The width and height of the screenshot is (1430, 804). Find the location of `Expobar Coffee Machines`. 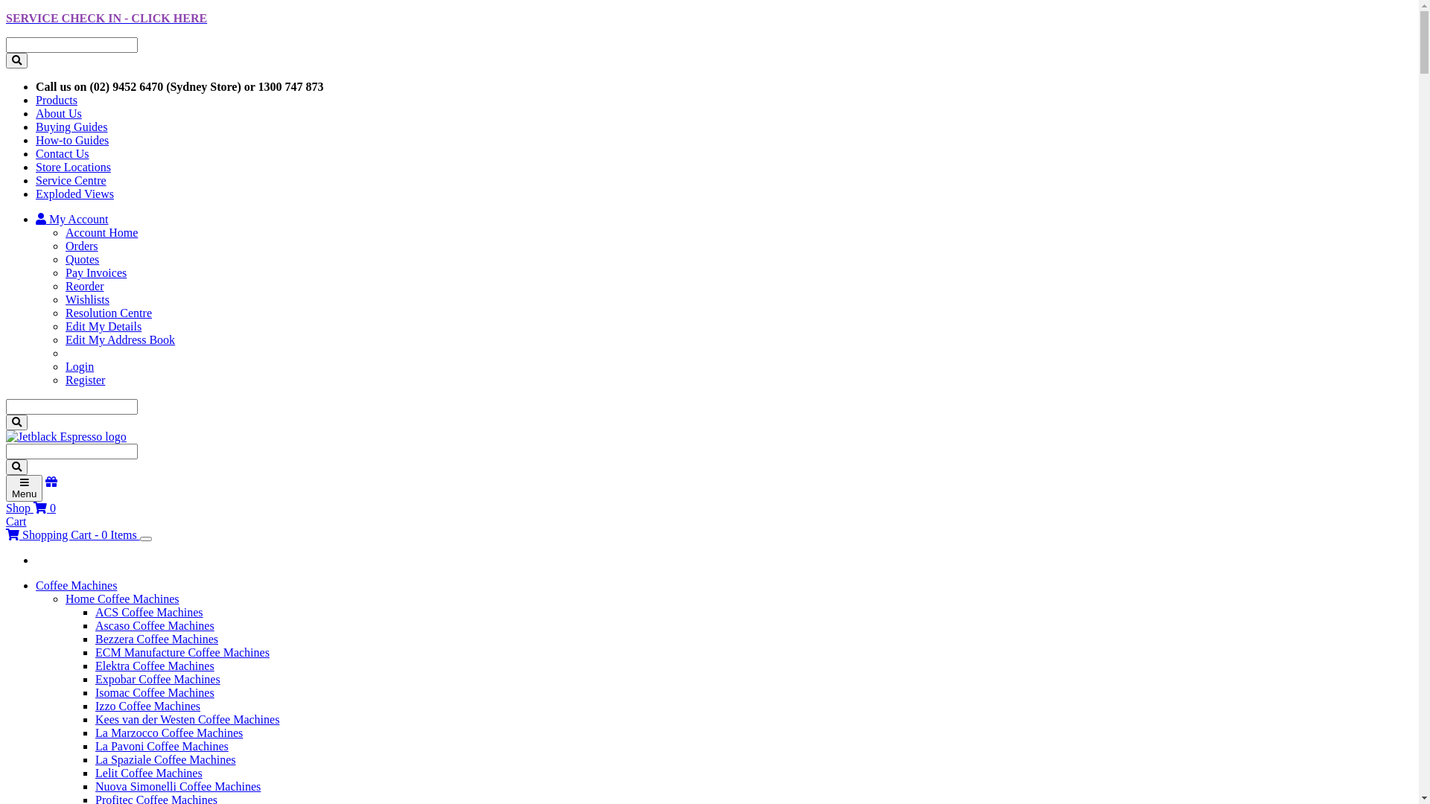

Expobar Coffee Machines is located at coordinates (158, 679).